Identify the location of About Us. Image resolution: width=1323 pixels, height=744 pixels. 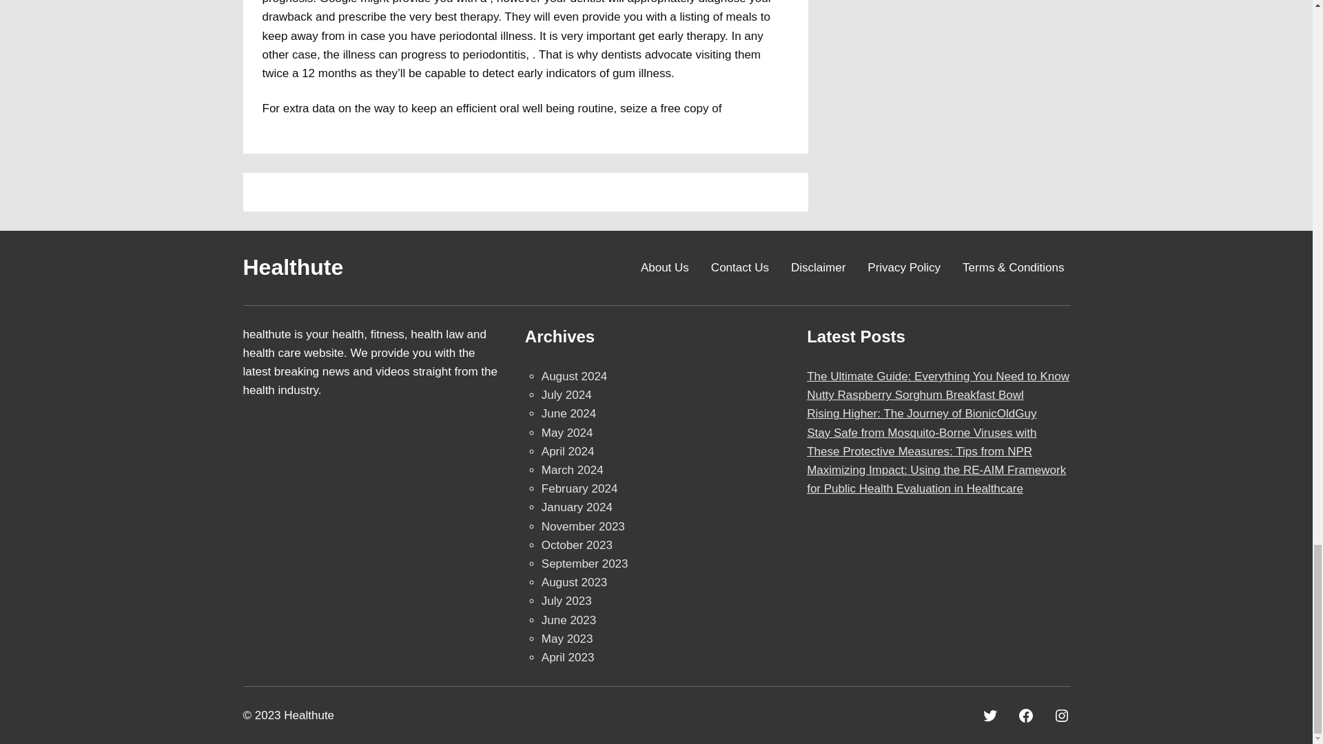
(664, 267).